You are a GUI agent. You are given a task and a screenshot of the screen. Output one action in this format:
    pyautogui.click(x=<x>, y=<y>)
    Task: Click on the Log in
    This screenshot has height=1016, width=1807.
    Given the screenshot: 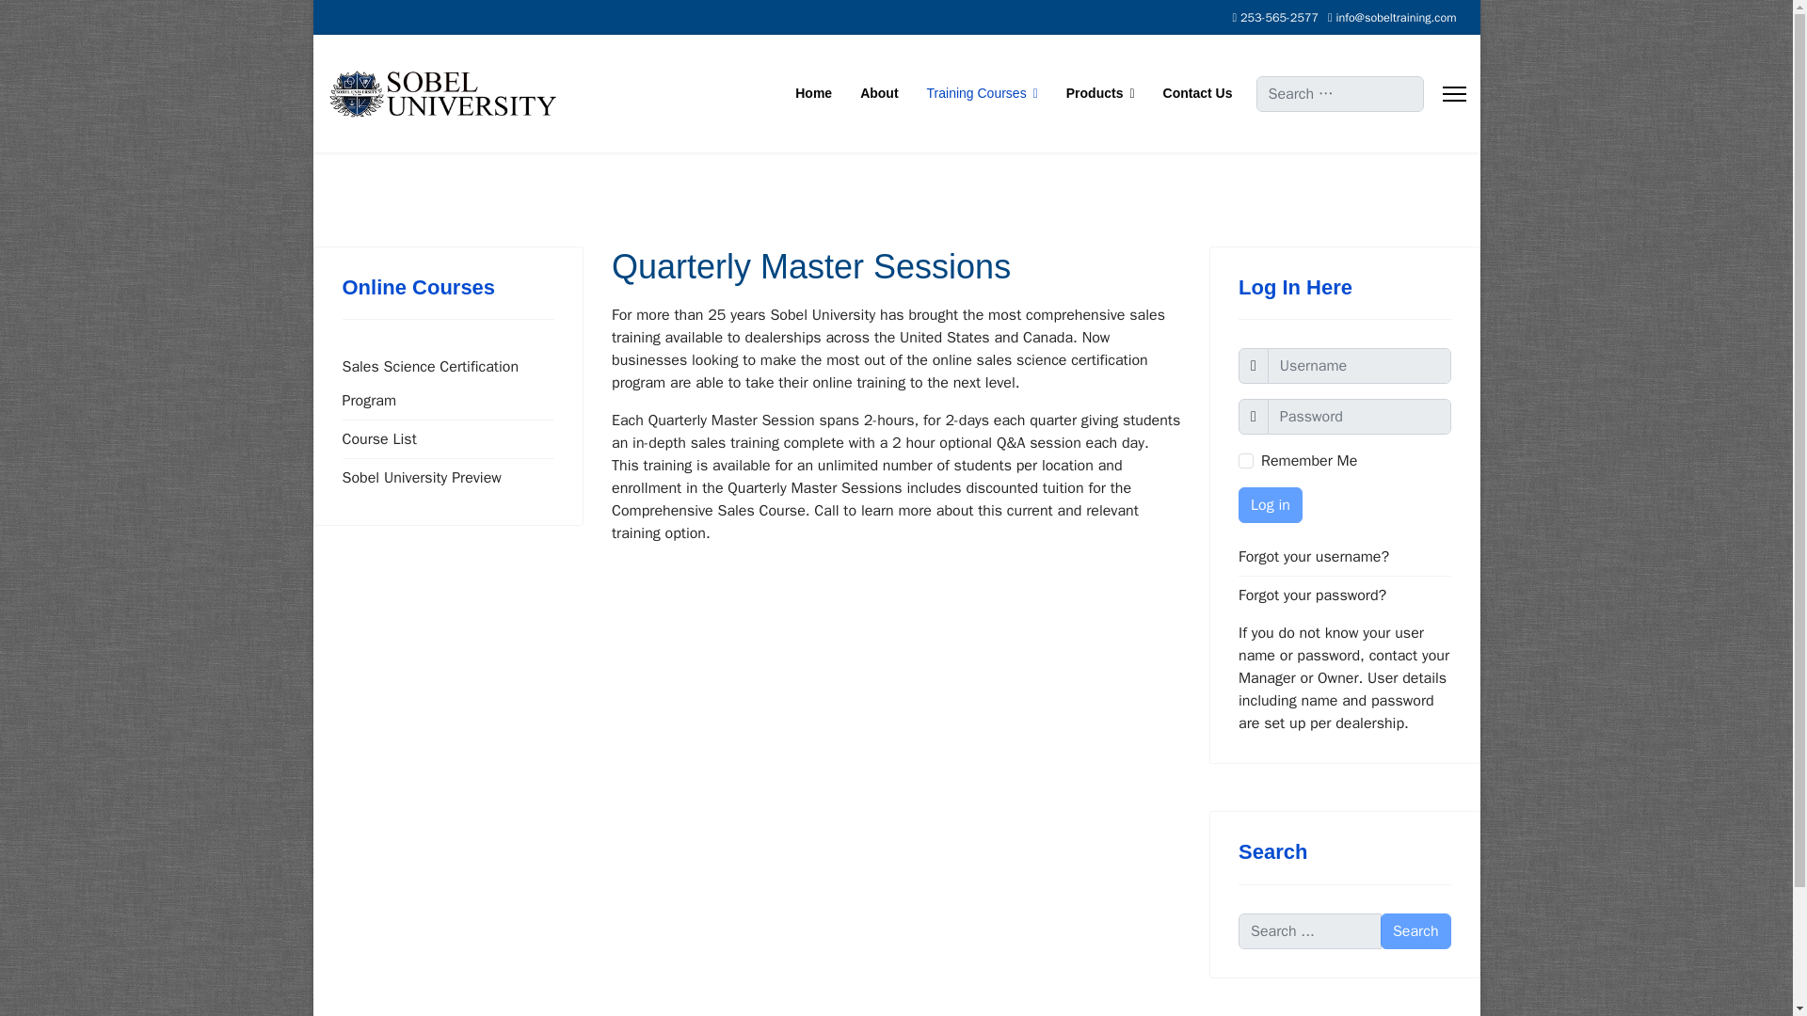 What is the action you would take?
    pyautogui.click(x=1271, y=505)
    